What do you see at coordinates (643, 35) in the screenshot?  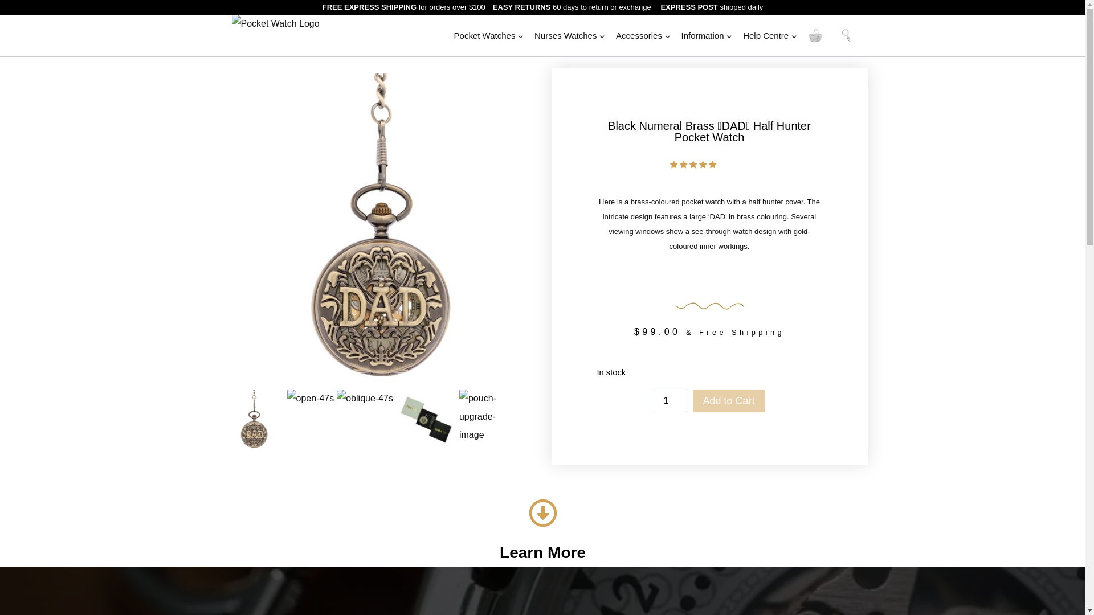 I see `Accessories` at bounding box center [643, 35].